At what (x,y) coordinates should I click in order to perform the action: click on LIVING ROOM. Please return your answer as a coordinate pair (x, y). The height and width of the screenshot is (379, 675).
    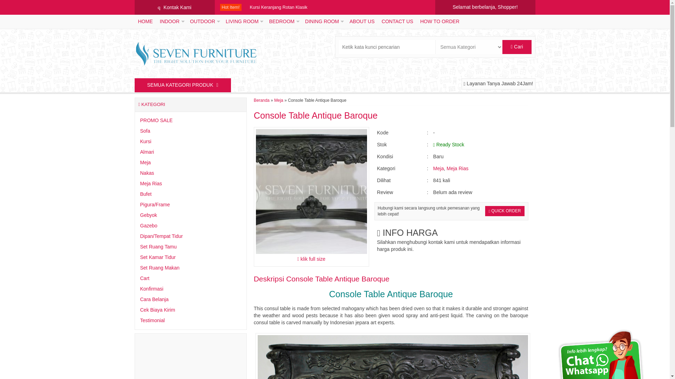
    Looking at the image, I should click on (243, 22).